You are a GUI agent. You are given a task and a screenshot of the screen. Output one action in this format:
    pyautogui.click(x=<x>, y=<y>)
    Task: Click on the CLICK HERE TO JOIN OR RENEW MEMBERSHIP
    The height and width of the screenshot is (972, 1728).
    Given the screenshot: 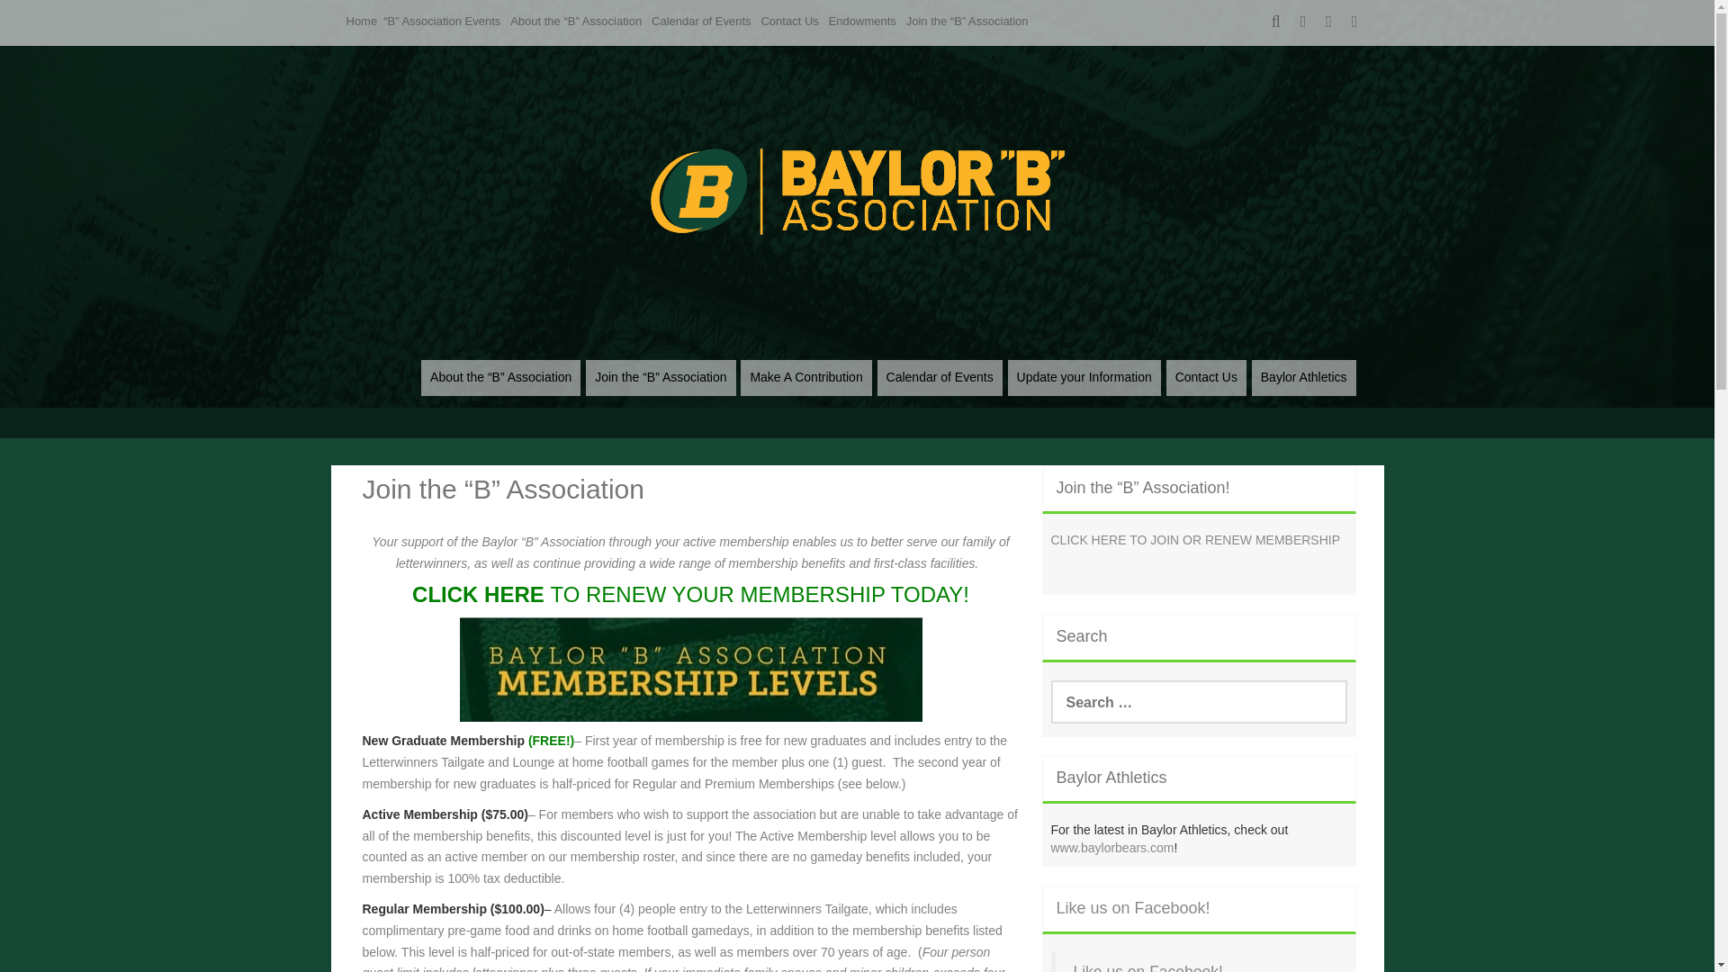 What is the action you would take?
    pyautogui.click(x=1195, y=540)
    